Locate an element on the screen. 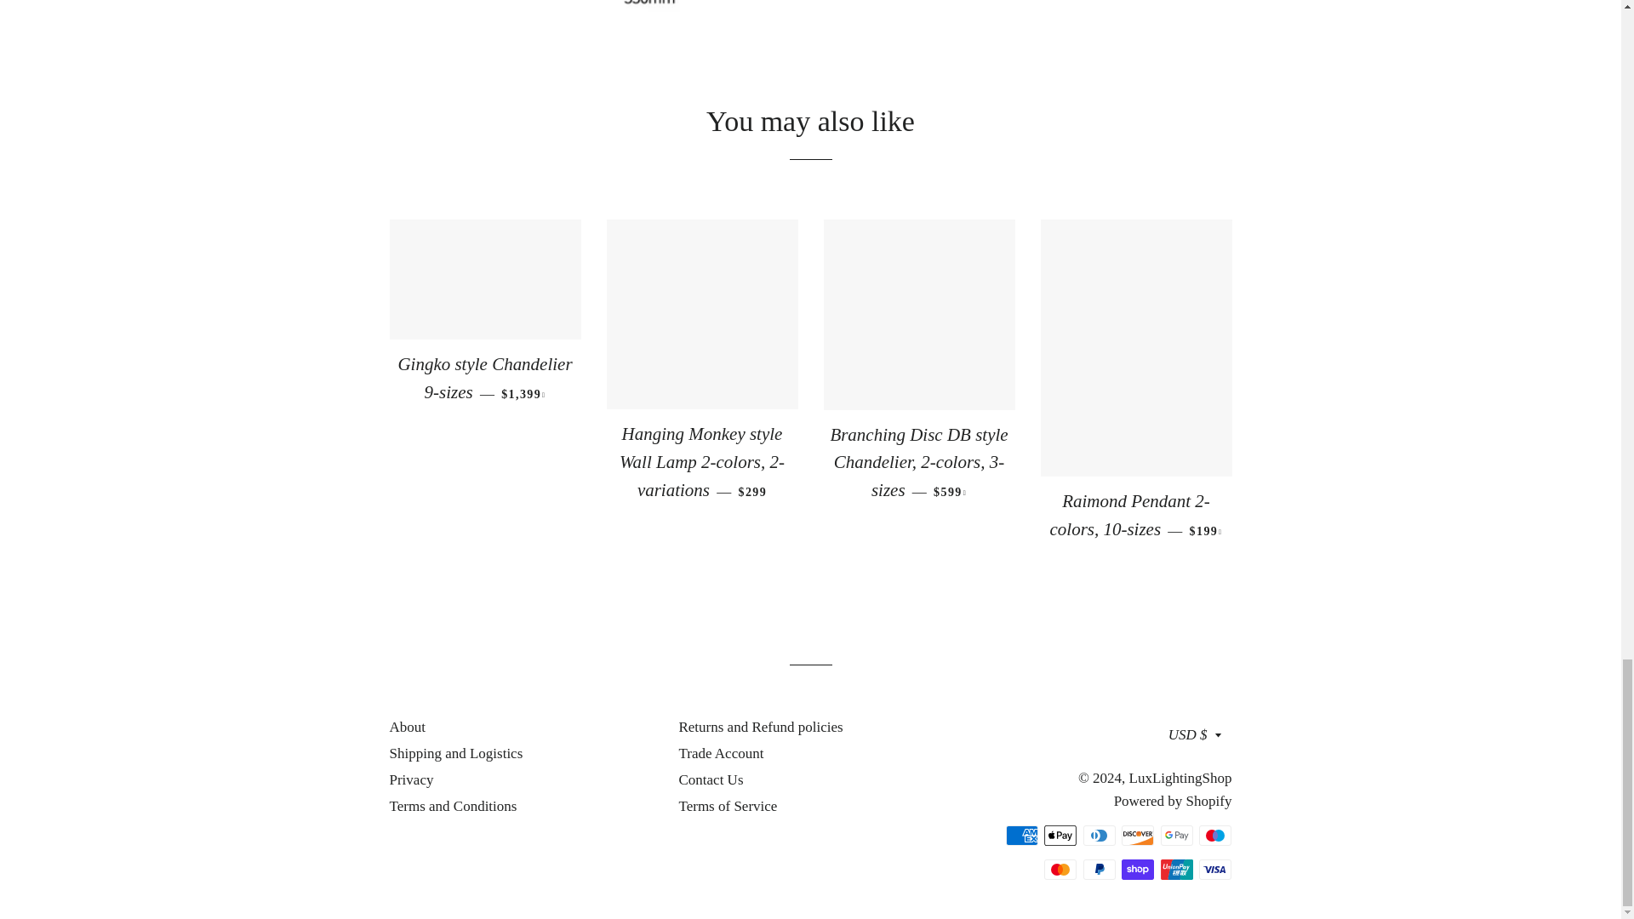 The width and height of the screenshot is (1634, 919). Diners Club is located at coordinates (1100, 835).